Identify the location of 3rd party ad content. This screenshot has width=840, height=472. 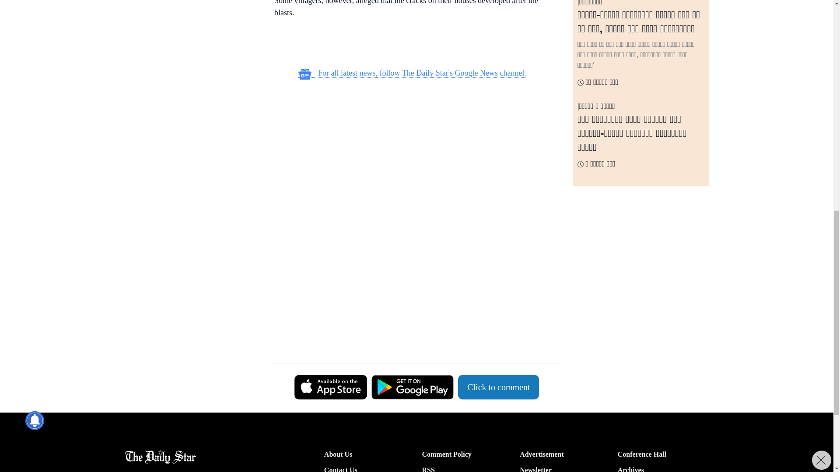
(412, 260).